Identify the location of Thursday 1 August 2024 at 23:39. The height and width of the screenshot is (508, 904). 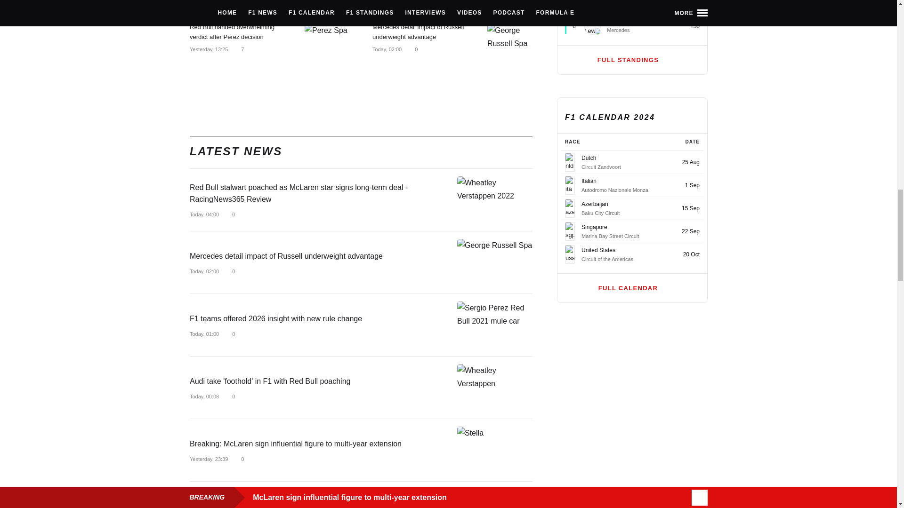
(208, 5).